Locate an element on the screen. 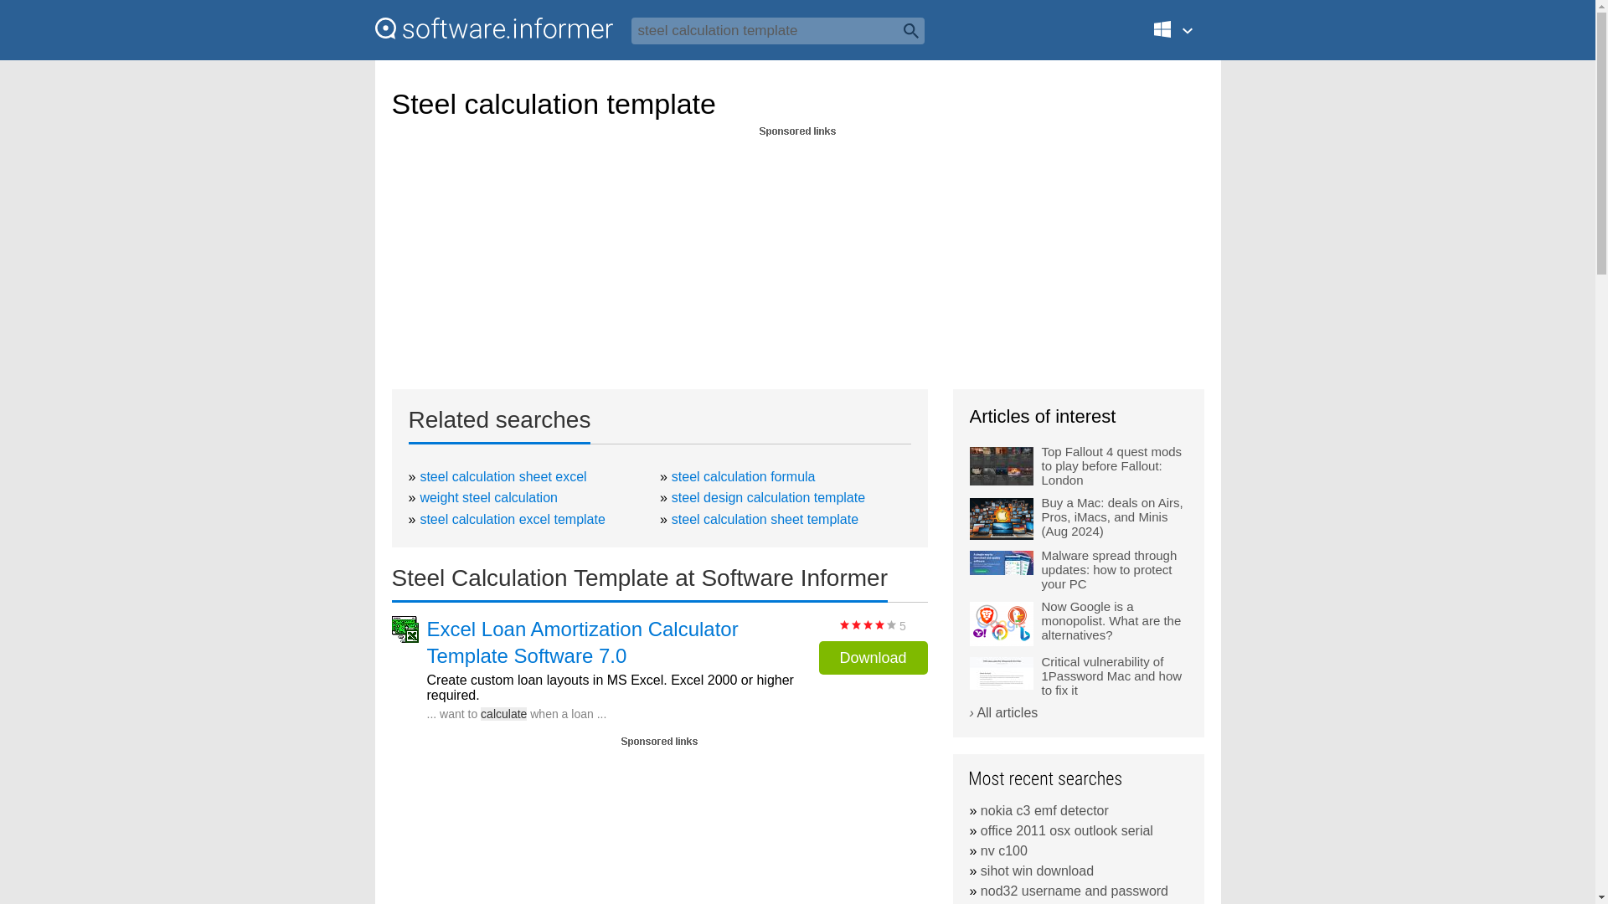 The image size is (1608, 904). Windows is located at coordinates (1183, 37).